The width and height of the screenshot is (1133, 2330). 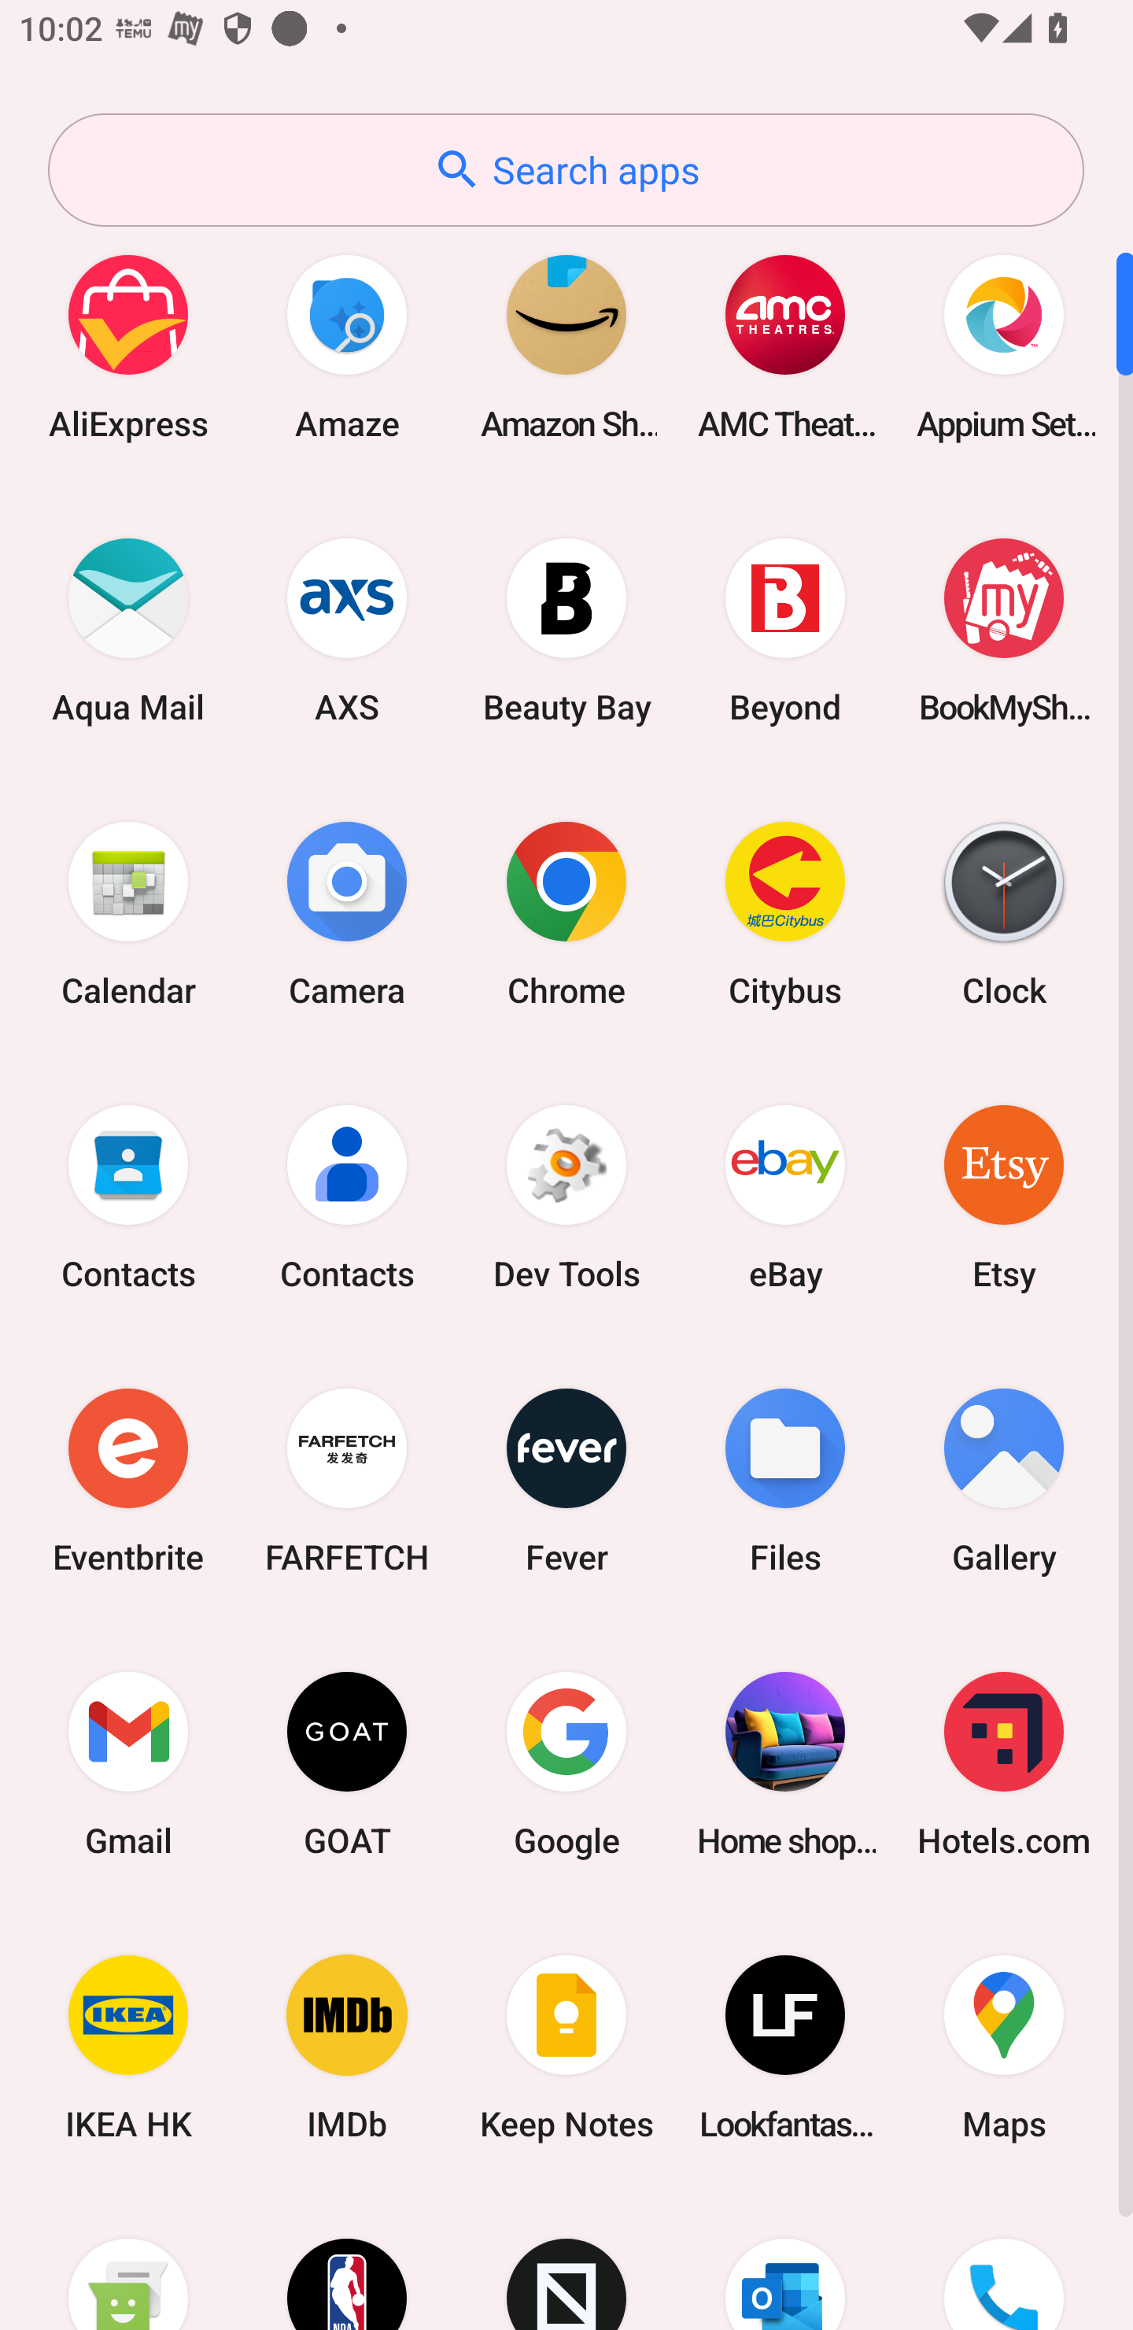 I want to click on IMDb, so click(x=347, y=2048).